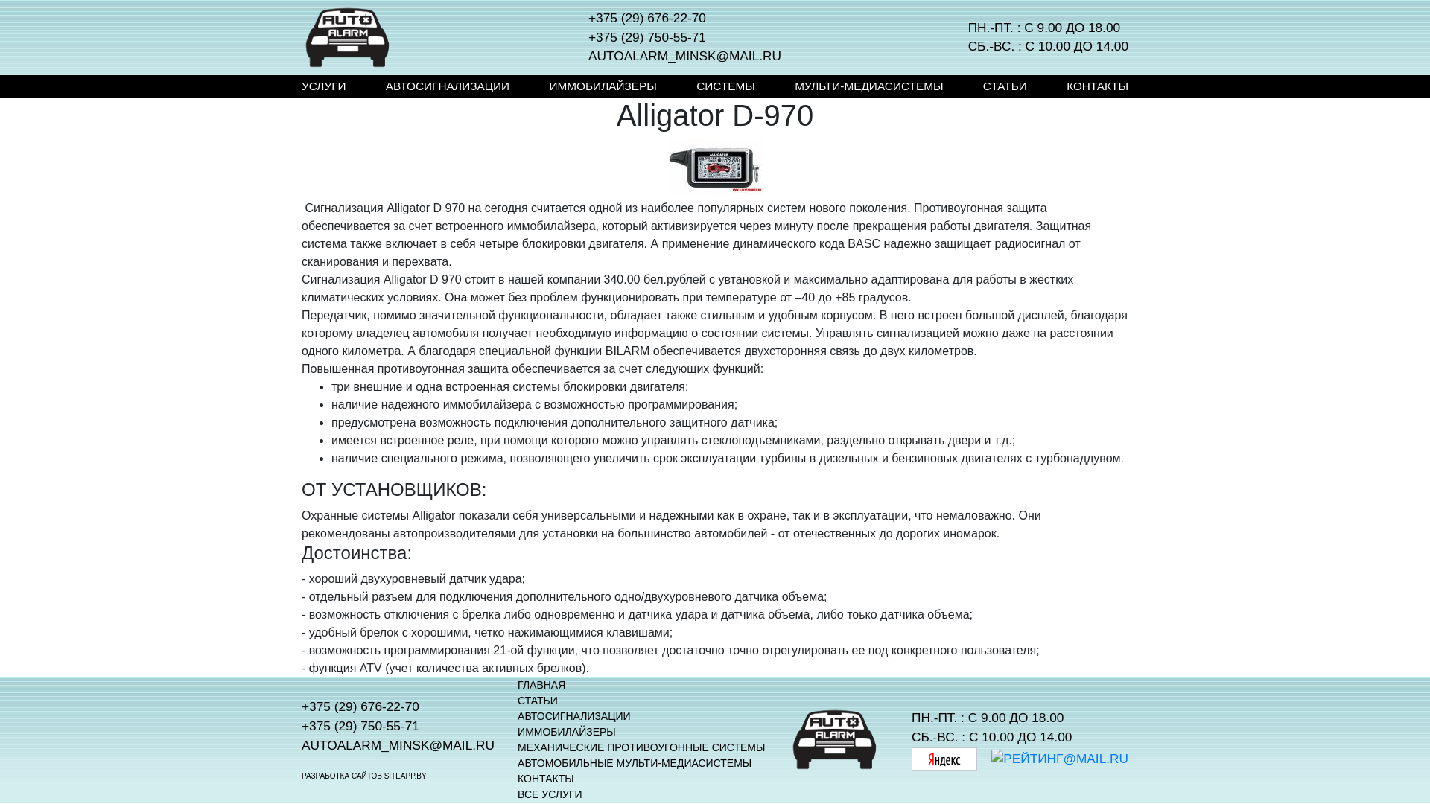 This screenshot has width=1430, height=804. What do you see at coordinates (398, 727) in the screenshot?
I see `+375 (29) 750-55-71` at bounding box center [398, 727].